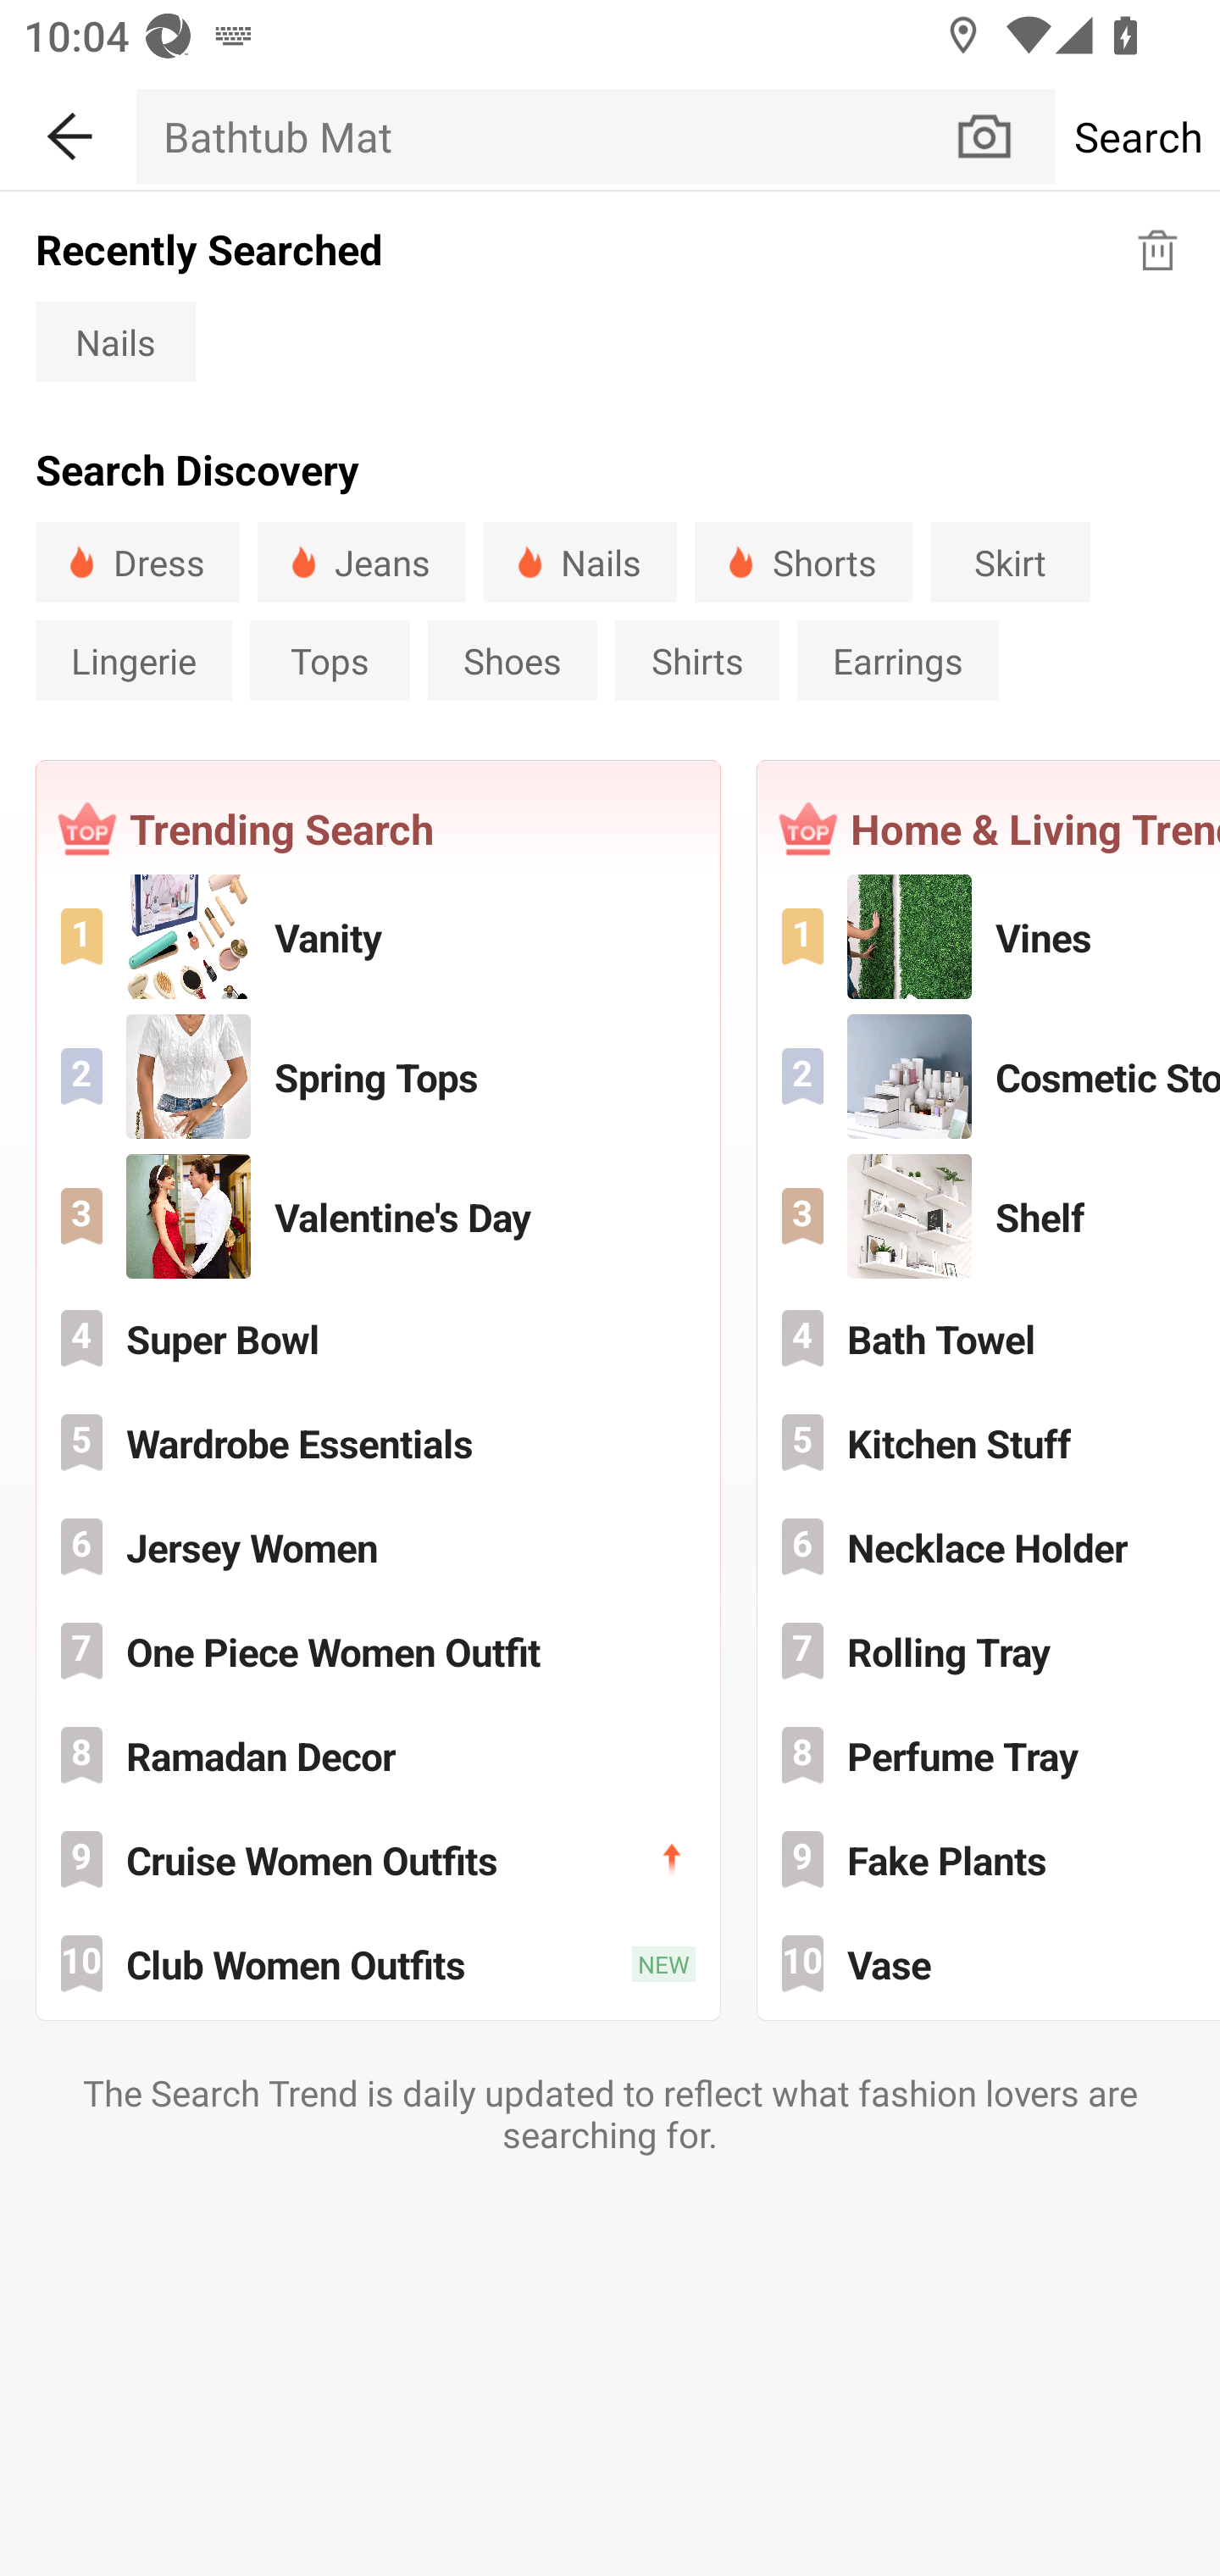 Image resolution: width=1220 pixels, height=2576 pixels. Describe the element at coordinates (990, 1651) in the screenshot. I see `Rolling Tray 7 Rolling Tray` at that location.